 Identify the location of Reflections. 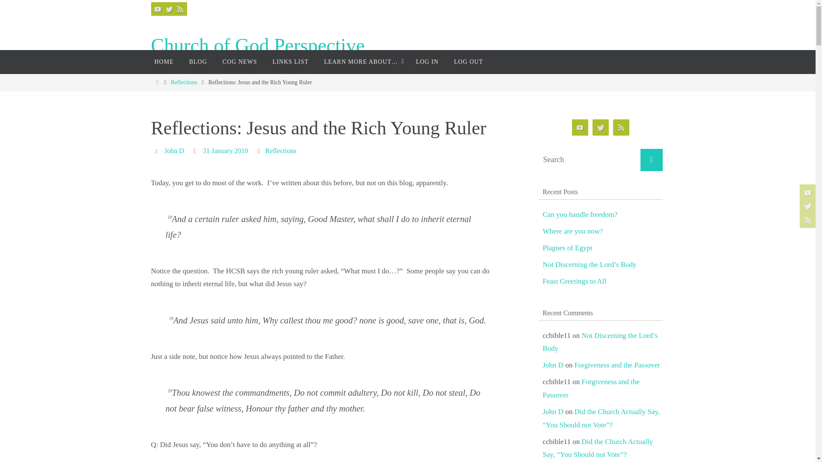
(280, 151).